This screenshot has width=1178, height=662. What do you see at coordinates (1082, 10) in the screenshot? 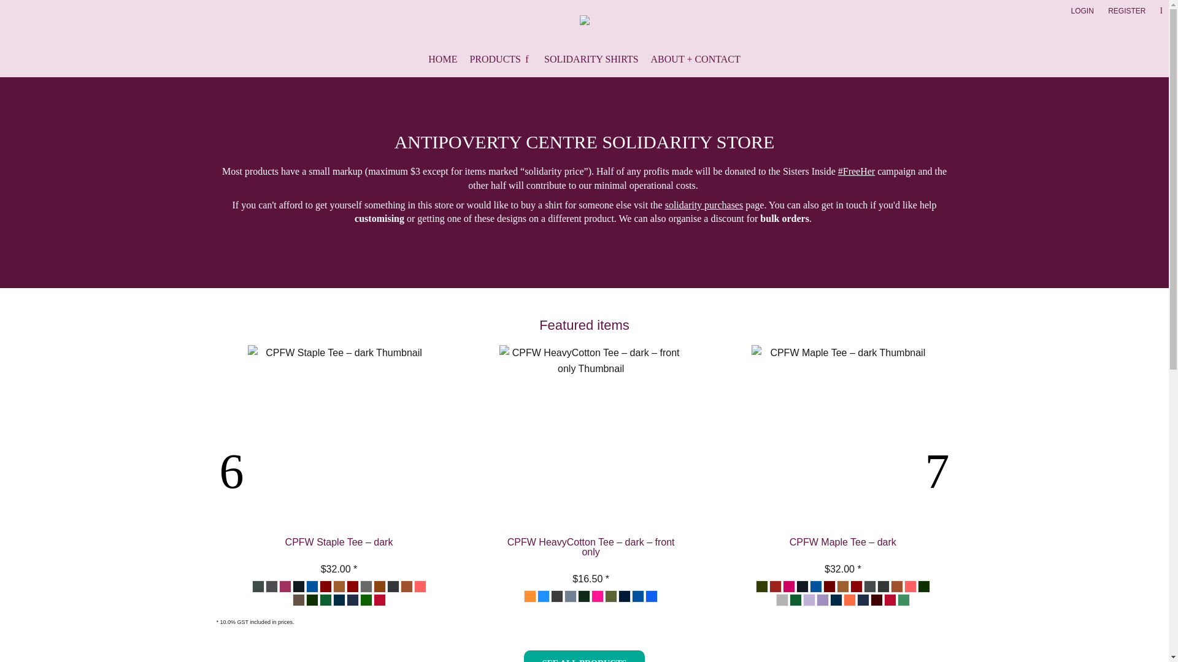
I see `LOGIN` at bounding box center [1082, 10].